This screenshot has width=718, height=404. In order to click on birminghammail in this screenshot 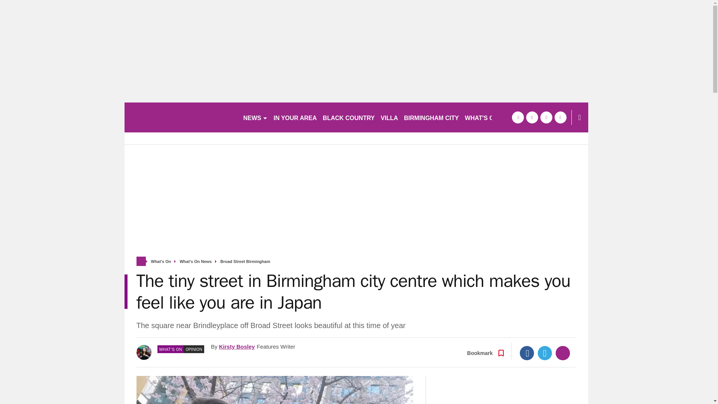, I will do `click(180, 117)`.